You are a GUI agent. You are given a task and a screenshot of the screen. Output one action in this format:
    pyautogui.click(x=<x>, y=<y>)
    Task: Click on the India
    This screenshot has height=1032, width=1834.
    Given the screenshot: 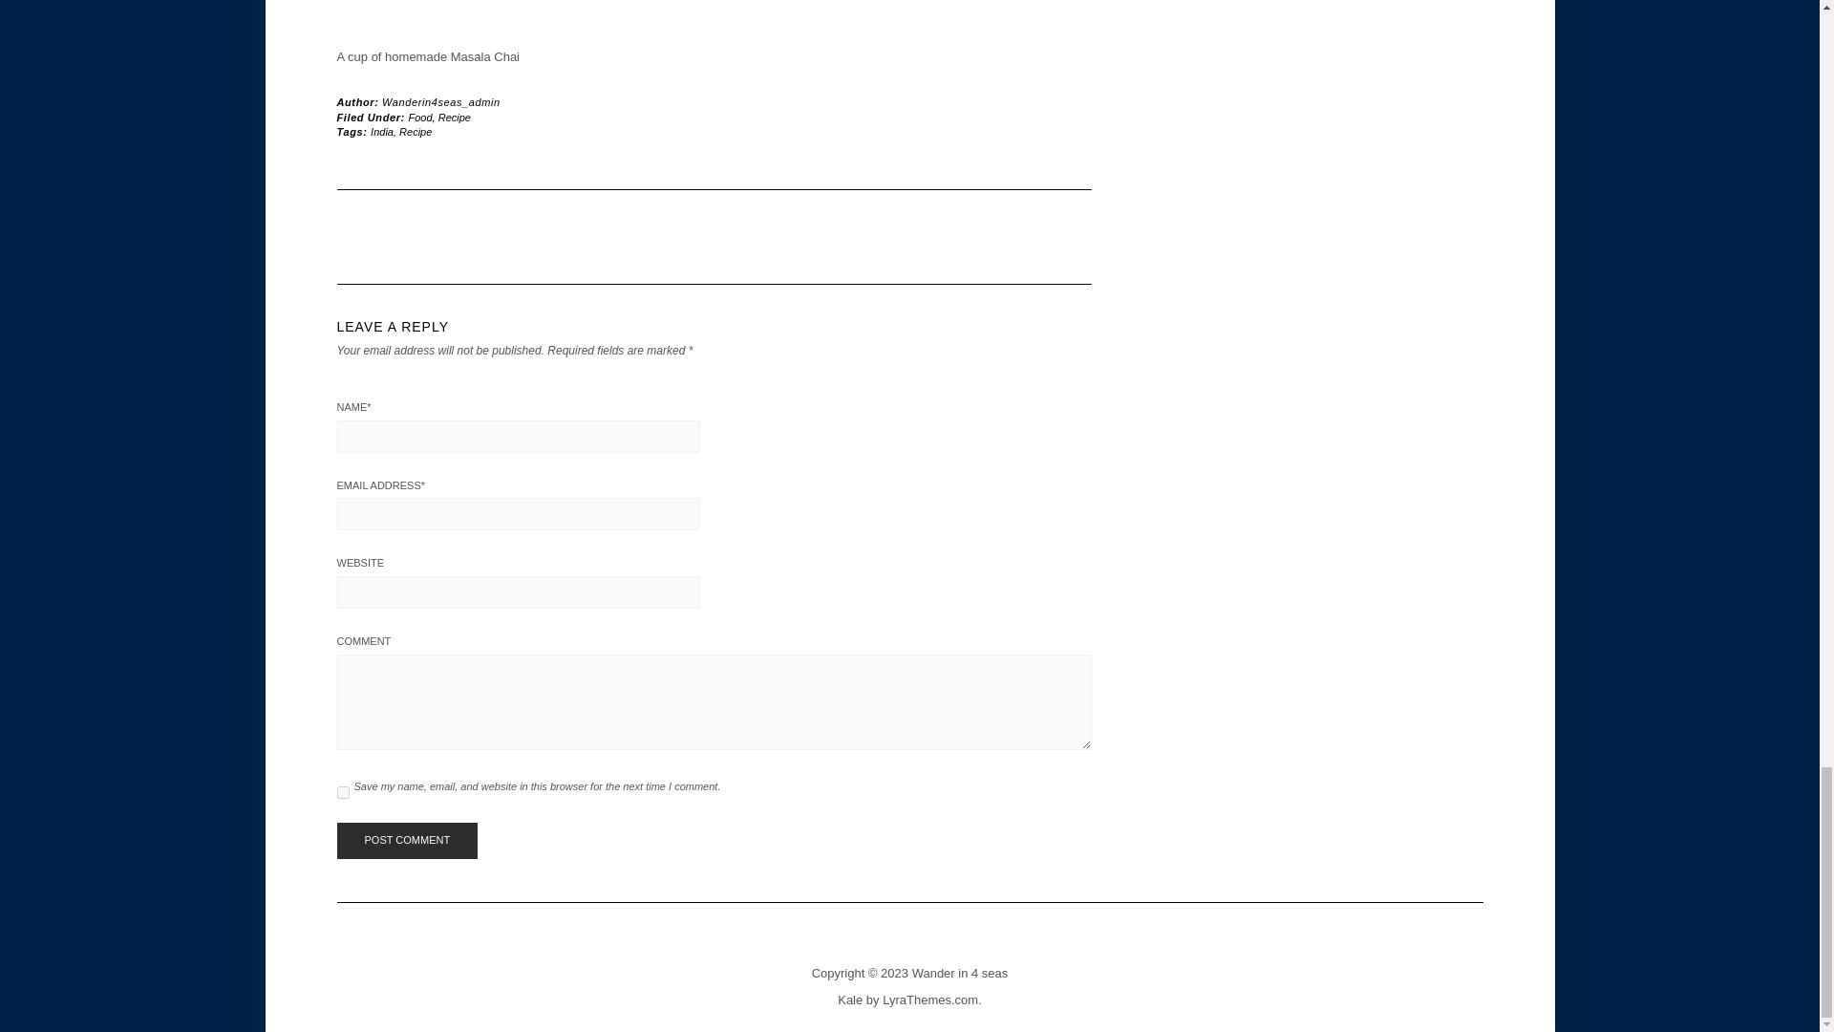 What is the action you would take?
    pyautogui.click(x=382, y=131)
    